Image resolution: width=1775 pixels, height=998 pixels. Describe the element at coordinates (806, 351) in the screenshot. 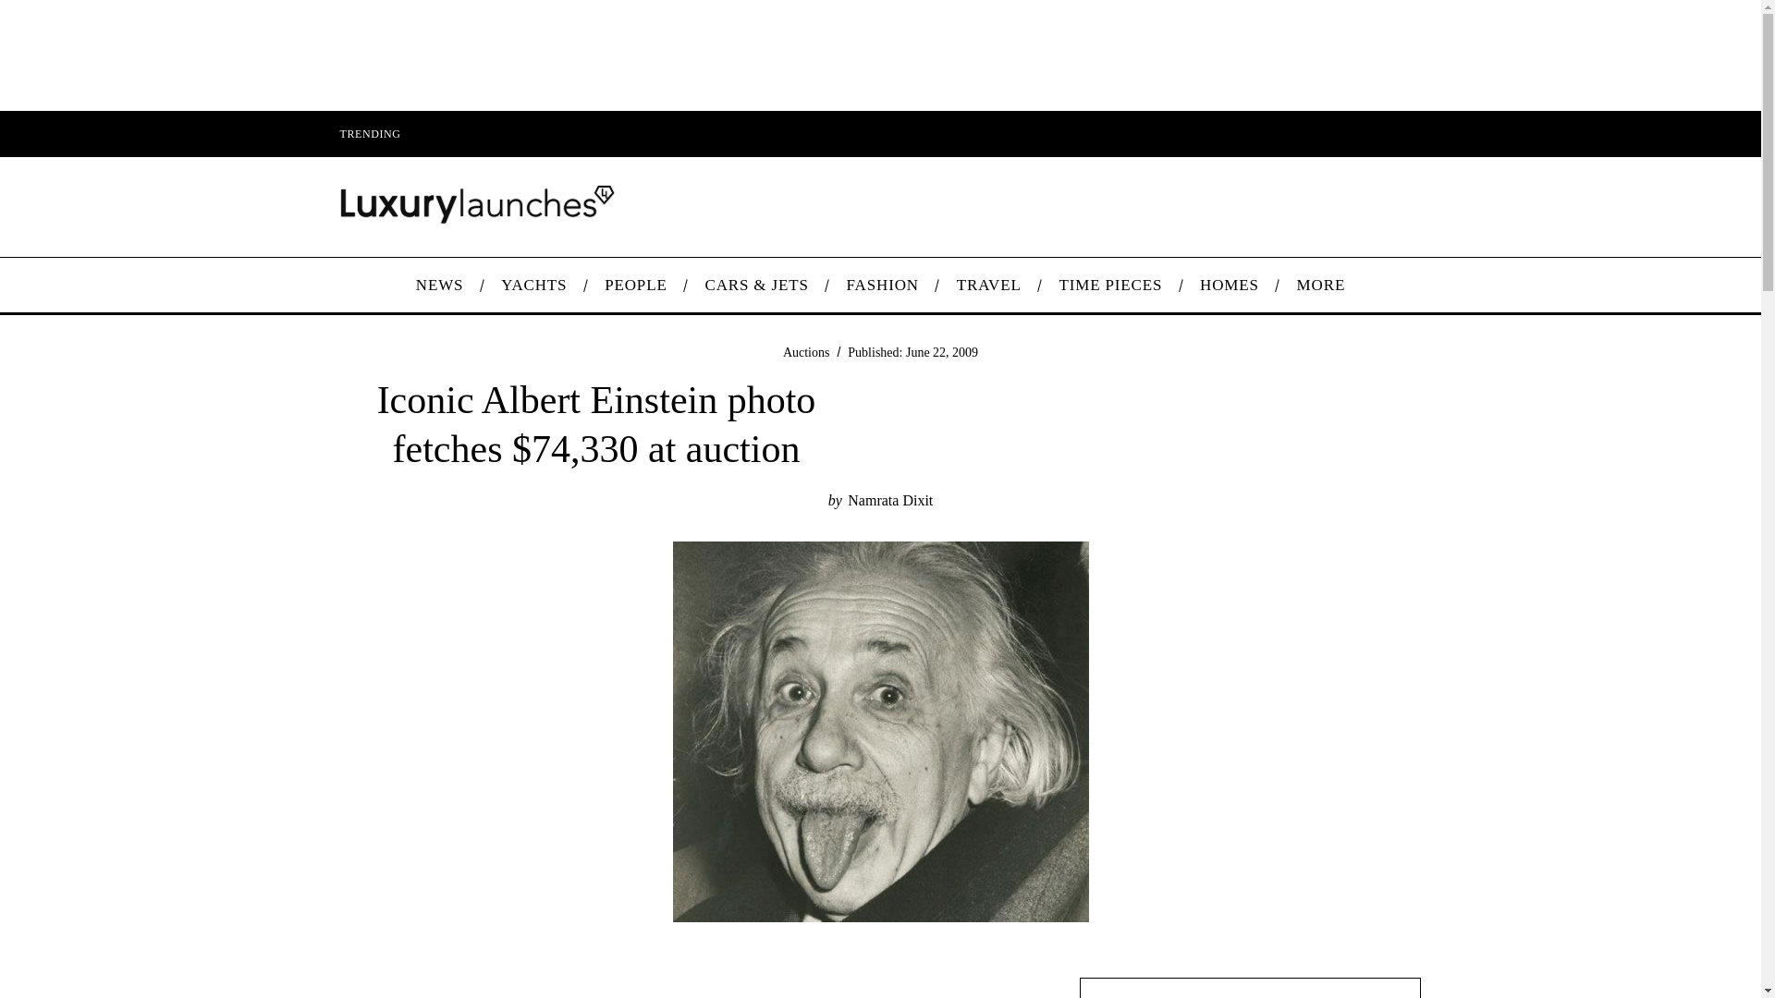

I see `Auctions` at that location.